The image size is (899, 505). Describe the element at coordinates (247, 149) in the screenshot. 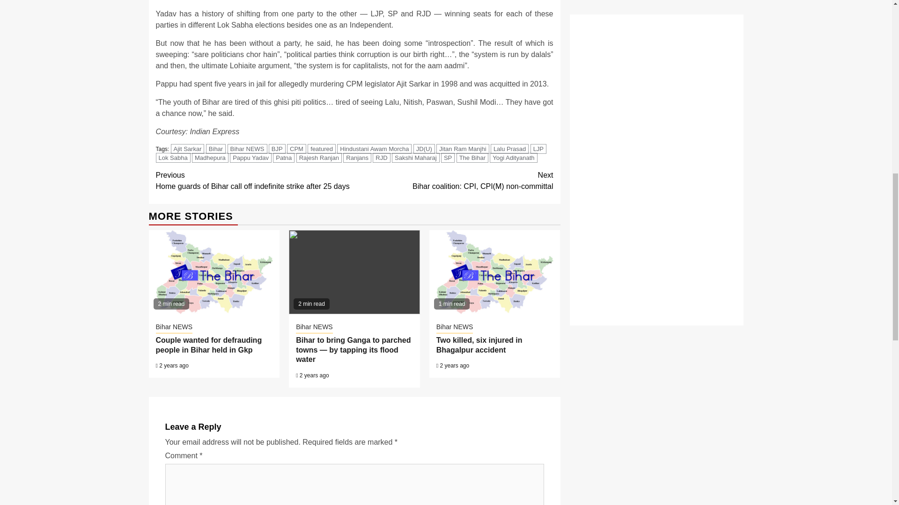

I see `Bihar NEWS` at that location.